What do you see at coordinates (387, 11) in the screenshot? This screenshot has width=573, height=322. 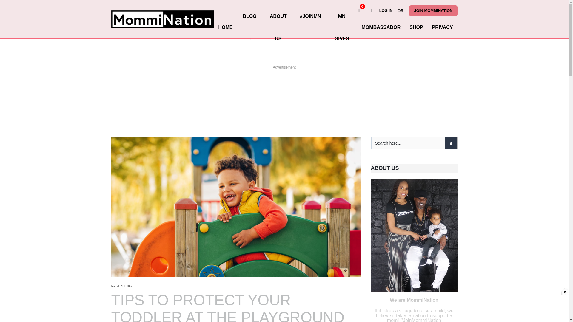 I see `LOG IN` at bounding box center [387, 11].